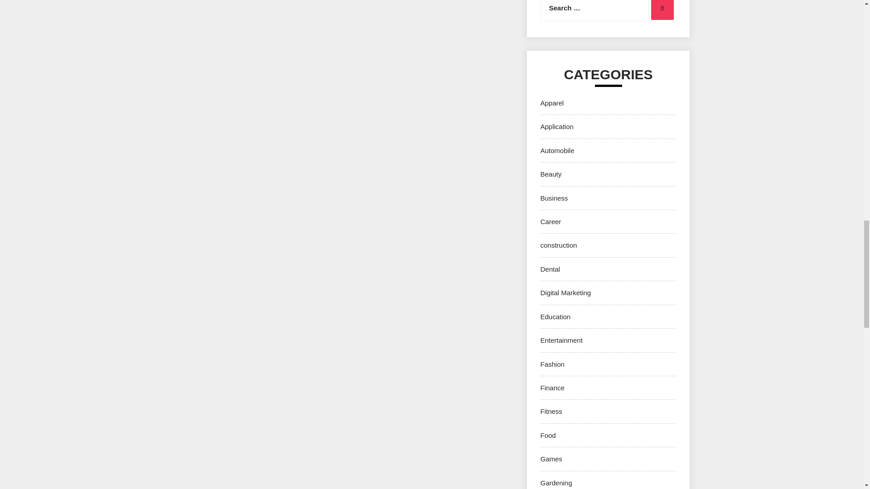 The image size is (870, 489). Describe the element at coordinates (552, 388) in the screenshot. I see `Finance` at that location.